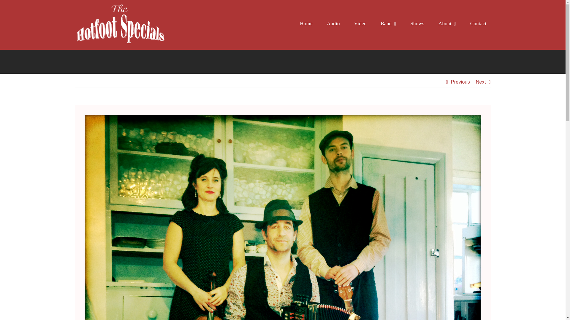 This screenshot has width=570, height=320. Describe the element at coordinates (460, 82) in the screenshot. I see `Previous` at that location.